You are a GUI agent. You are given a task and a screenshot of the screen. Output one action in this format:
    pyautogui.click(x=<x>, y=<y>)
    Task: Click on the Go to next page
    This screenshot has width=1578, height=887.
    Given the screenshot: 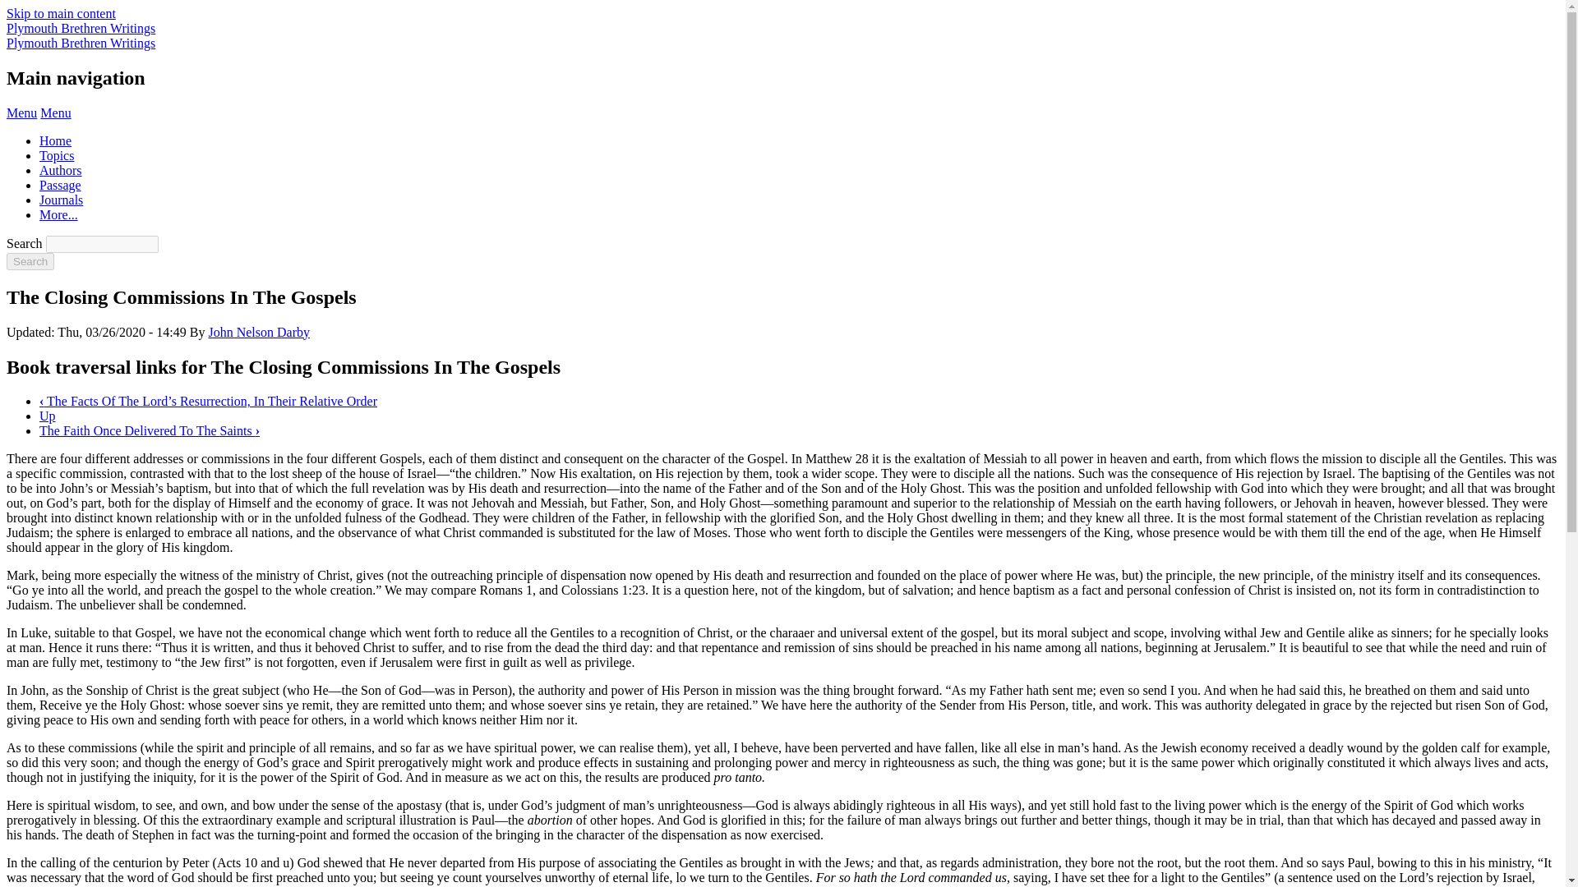 What is the action you would take?
    pyautogui.click(x=150, y=430)
    